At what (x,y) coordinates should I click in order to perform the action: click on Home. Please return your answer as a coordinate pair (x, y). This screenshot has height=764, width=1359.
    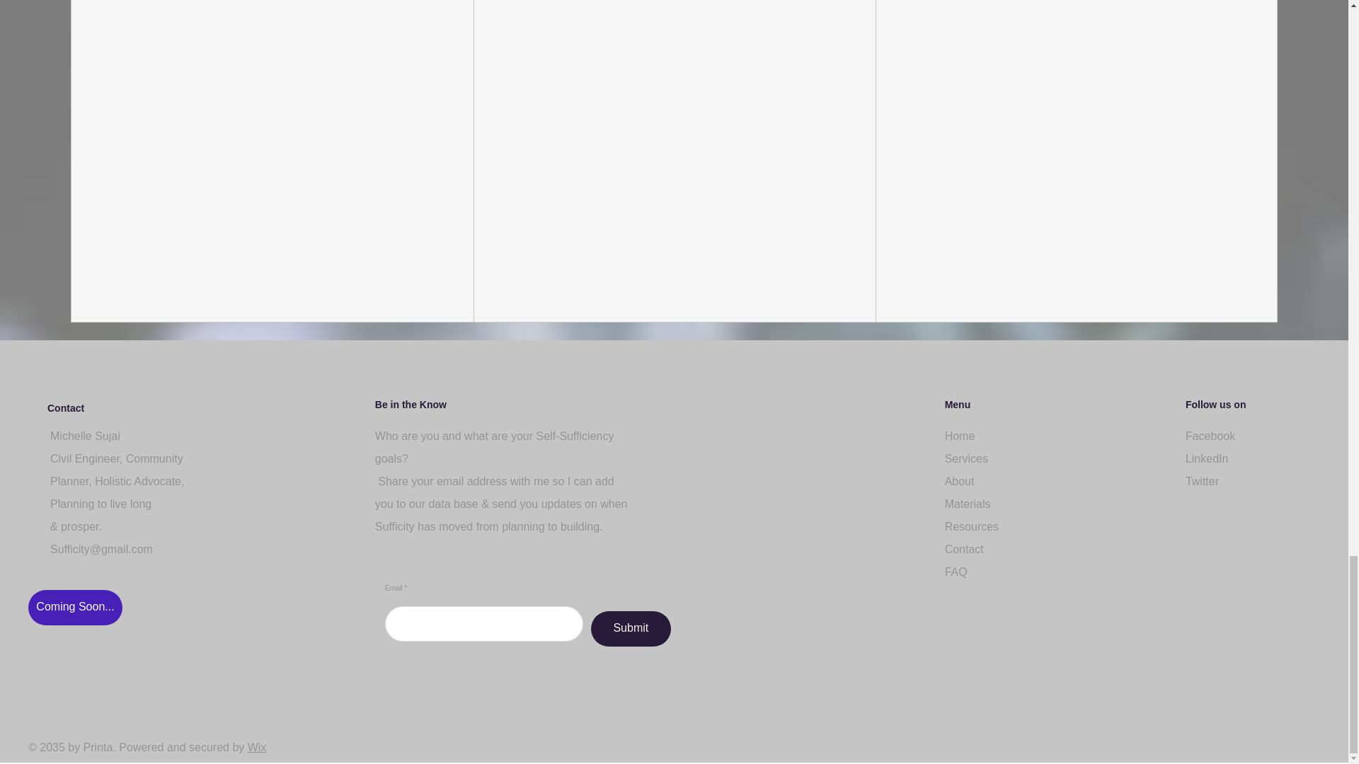
    Looking at the image, I should click on (960, 436).